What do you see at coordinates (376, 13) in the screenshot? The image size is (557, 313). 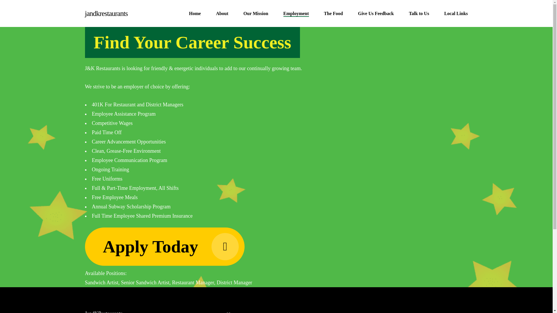 I see `Give Us Feedback` at bounding box center [376, 13].